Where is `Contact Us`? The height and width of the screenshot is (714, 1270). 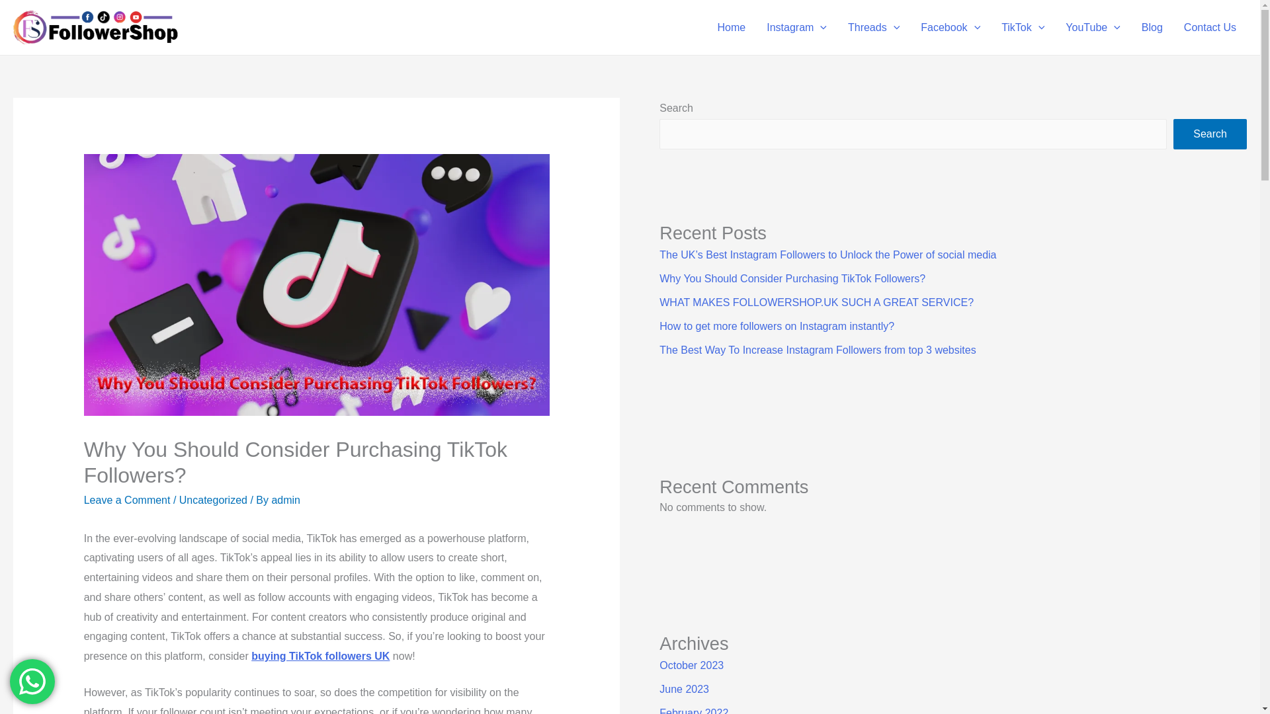 Contact Us is located at coordinates (1210, 26).